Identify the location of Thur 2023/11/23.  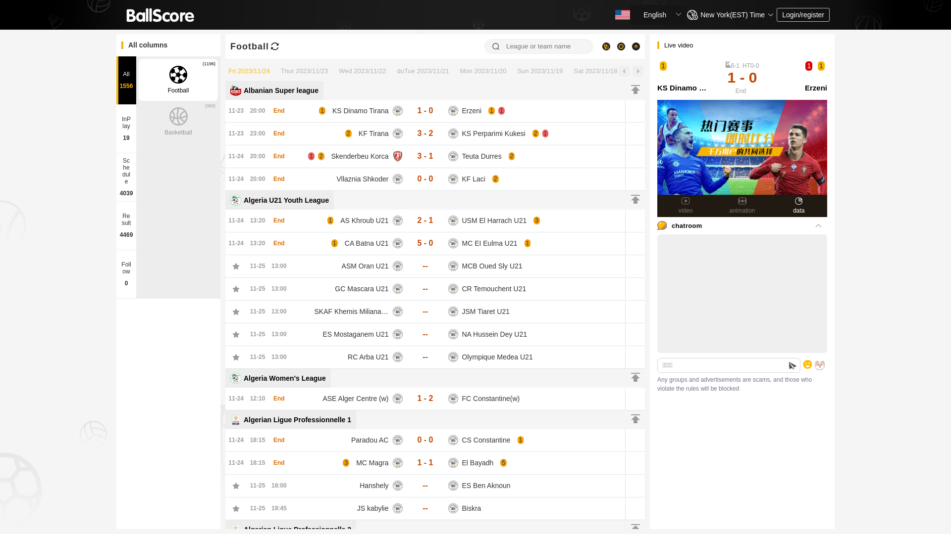
(304, 71).